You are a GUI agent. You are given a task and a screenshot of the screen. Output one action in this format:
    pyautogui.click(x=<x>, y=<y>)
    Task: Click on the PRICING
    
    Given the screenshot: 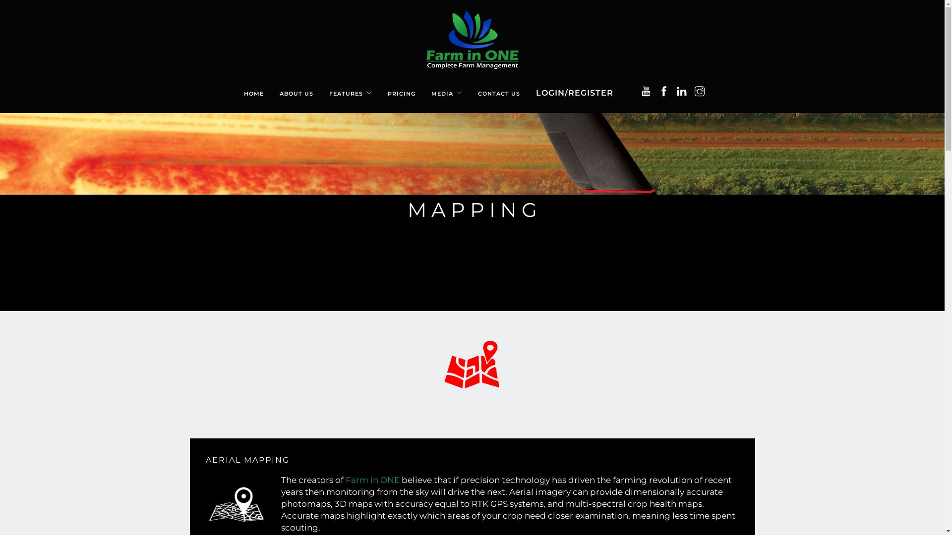 What is the action you would take?
    pyautogui.click(x=402, y=88)
    